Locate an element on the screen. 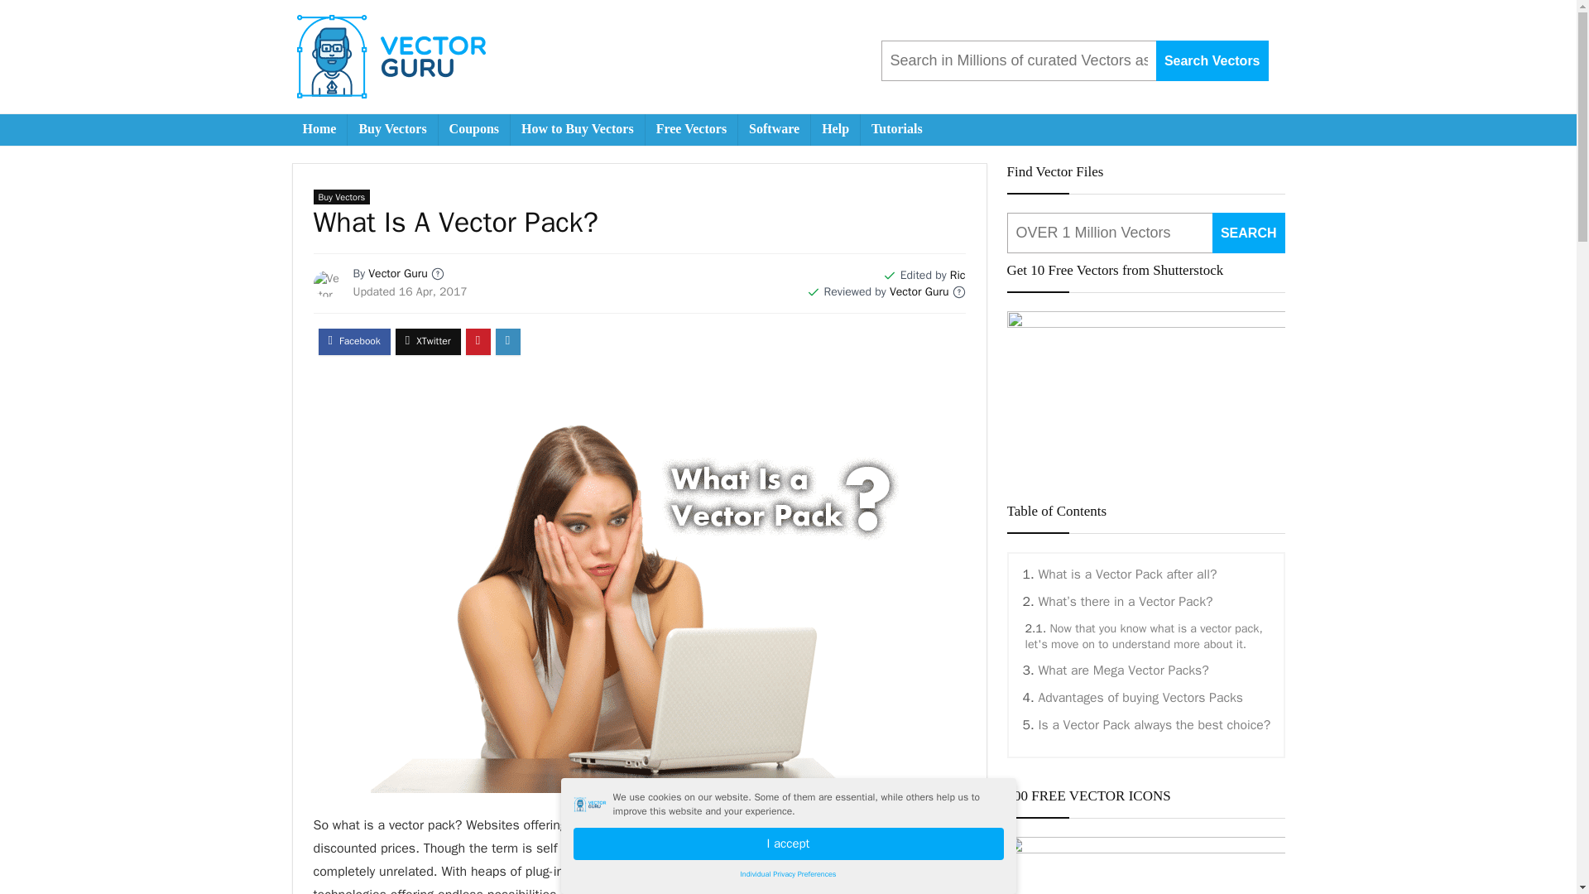  Search Vectors is located at coordinates (1212, 60).